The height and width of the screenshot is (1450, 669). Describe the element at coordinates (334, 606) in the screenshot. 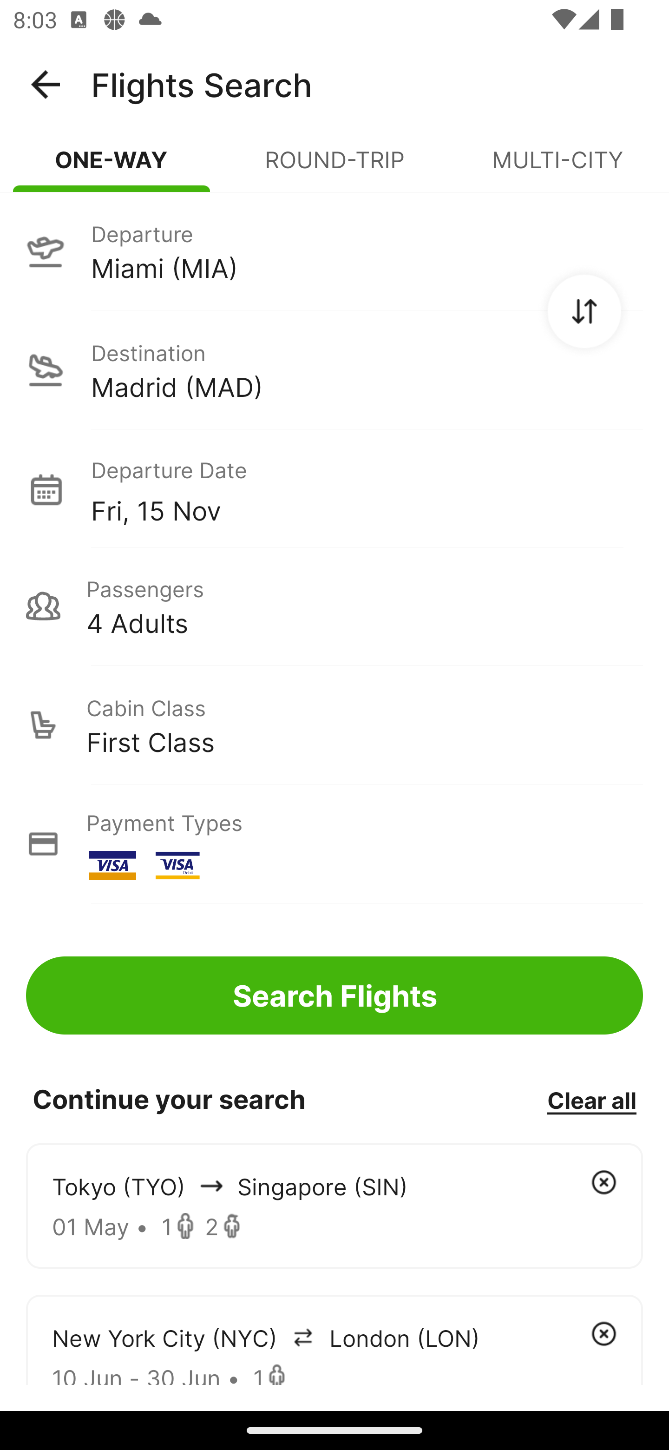

I see `Passengers 4 Adults` at that location.